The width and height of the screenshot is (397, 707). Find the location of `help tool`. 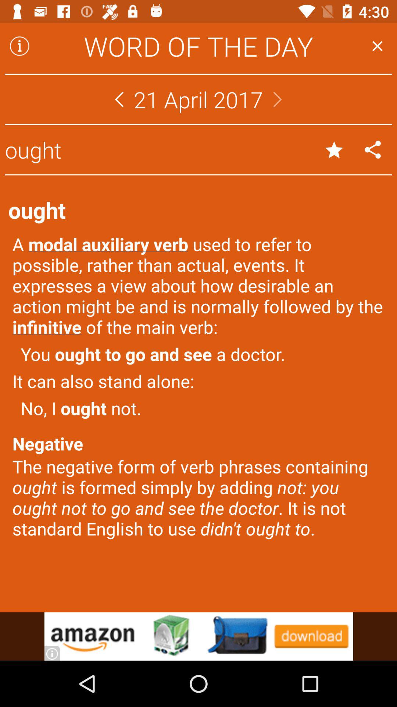

help tool is located at coordinates (19, 46).